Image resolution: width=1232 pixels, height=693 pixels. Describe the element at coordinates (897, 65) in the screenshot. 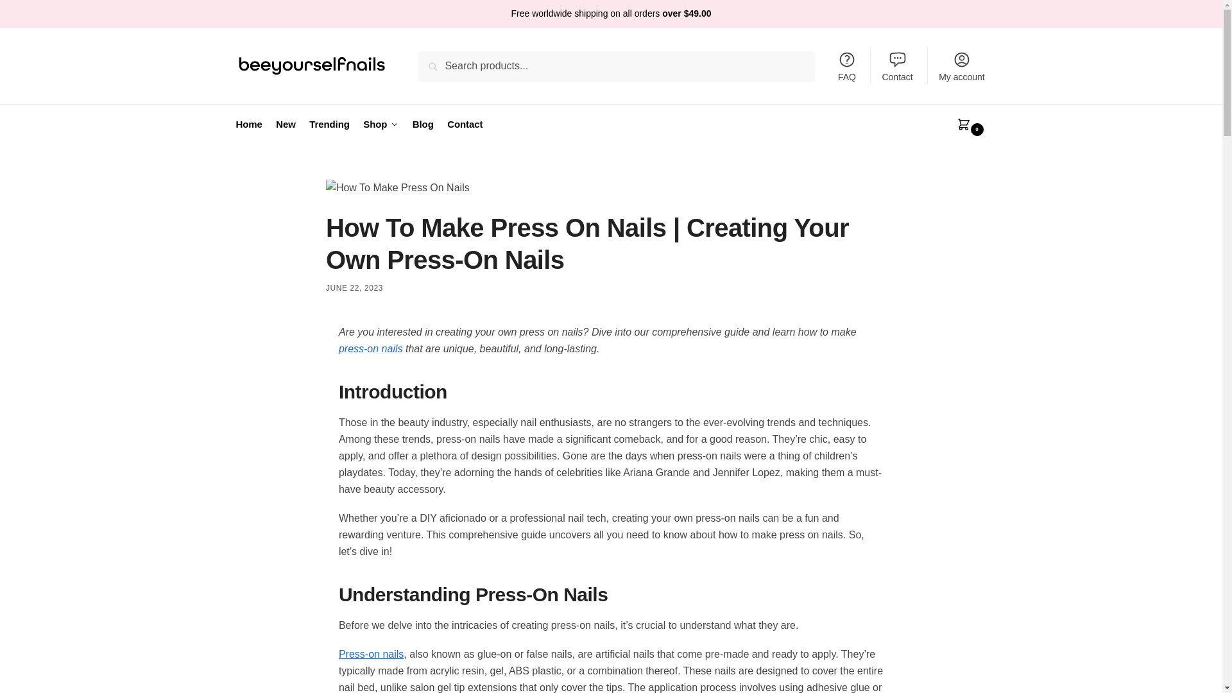

I see `Contact` at that location.